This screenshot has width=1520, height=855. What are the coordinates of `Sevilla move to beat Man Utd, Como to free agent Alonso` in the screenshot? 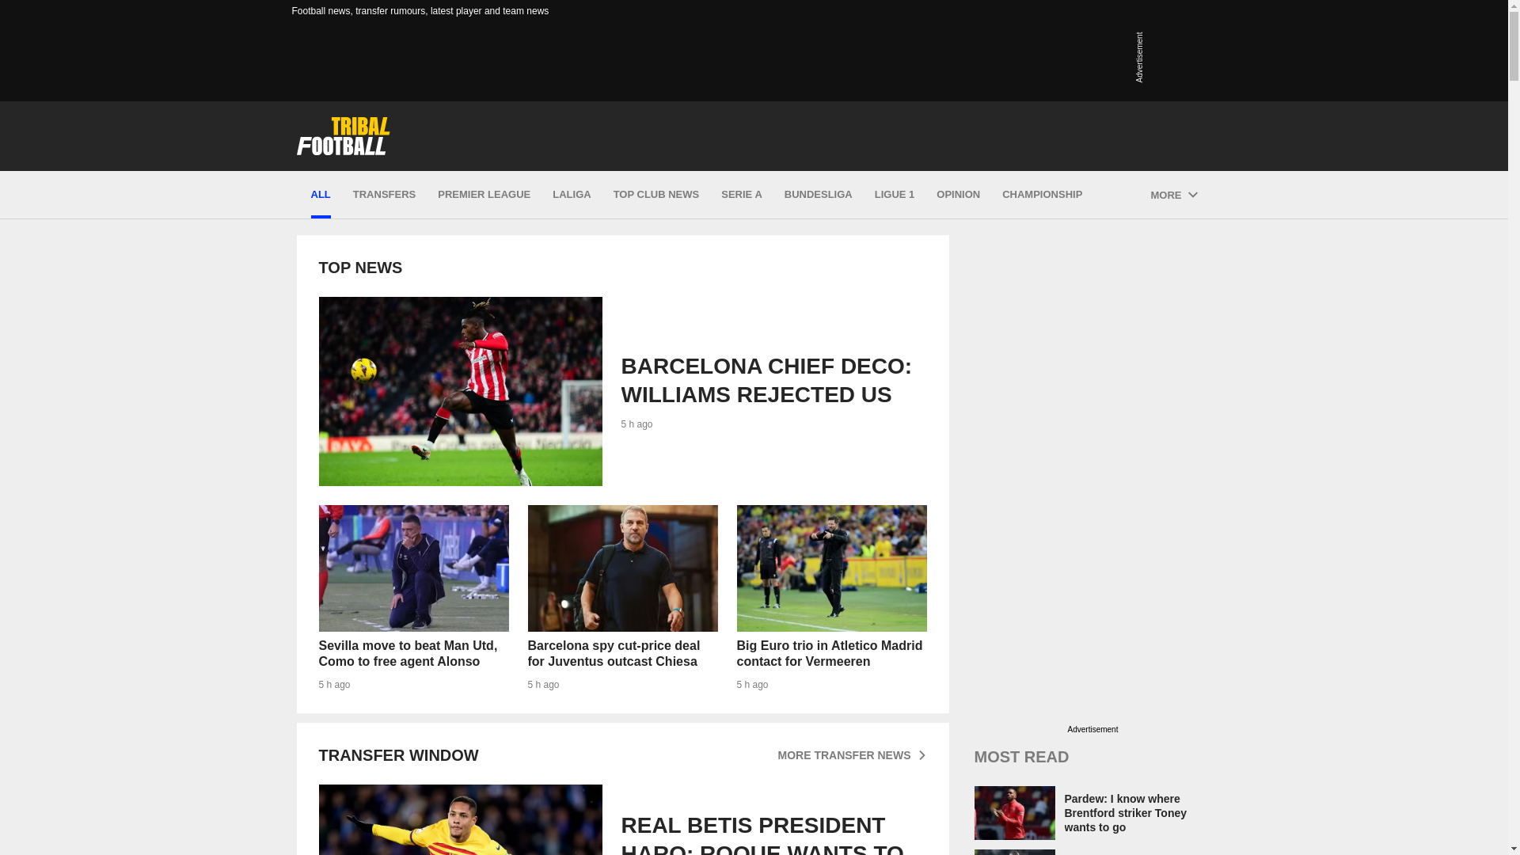 It's located at (412, 568).